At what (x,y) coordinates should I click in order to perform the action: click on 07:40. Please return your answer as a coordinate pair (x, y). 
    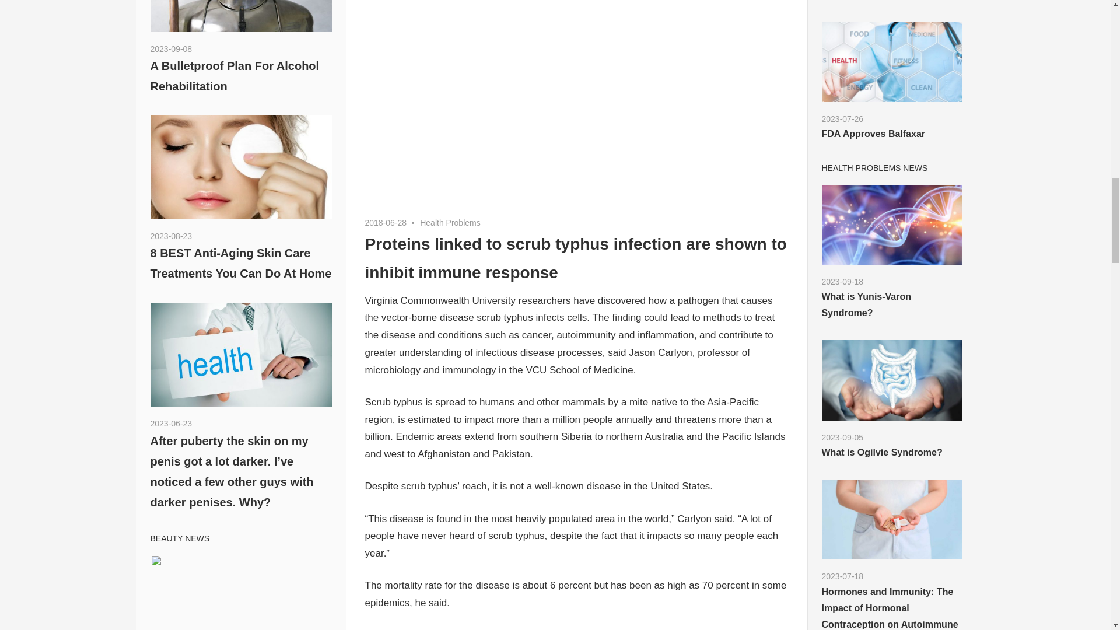
    Looking at the image, I should click on (171, 236).